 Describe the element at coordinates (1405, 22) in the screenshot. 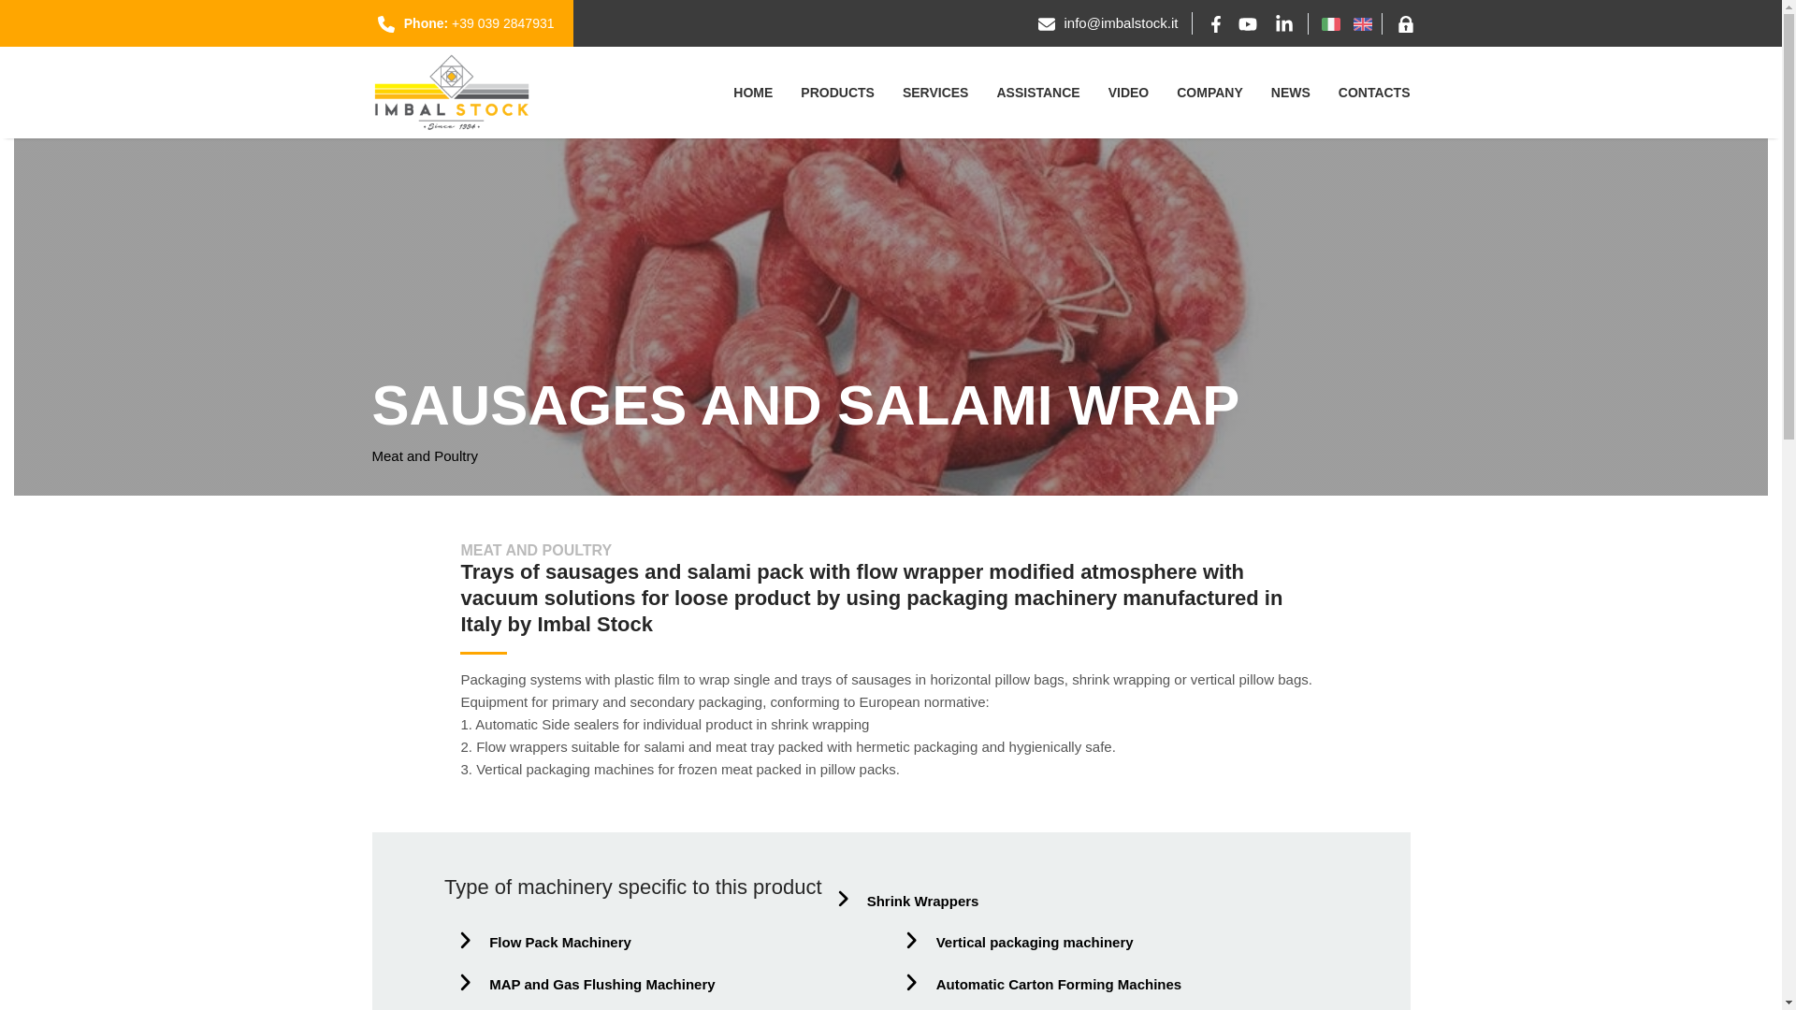

I see `area riservata Imbal Stock` at that location.